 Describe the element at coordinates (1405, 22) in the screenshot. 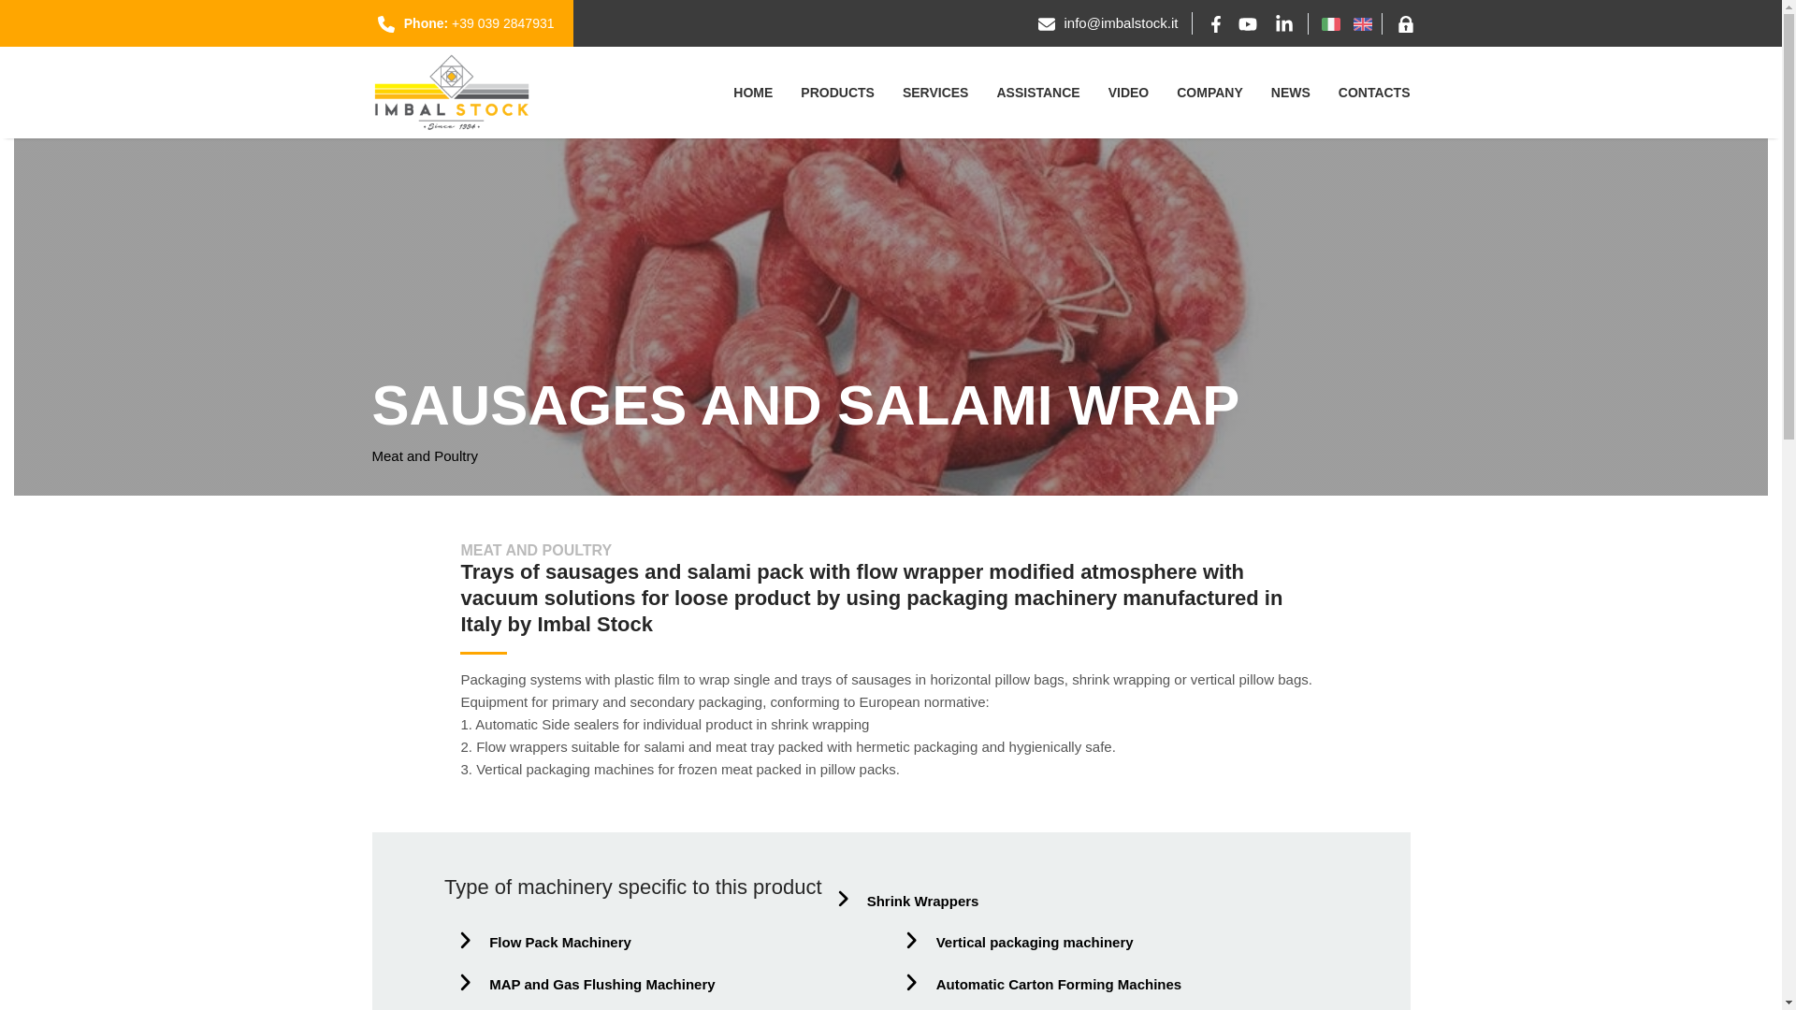

I see `area riservata Imbal Stock` at that location.